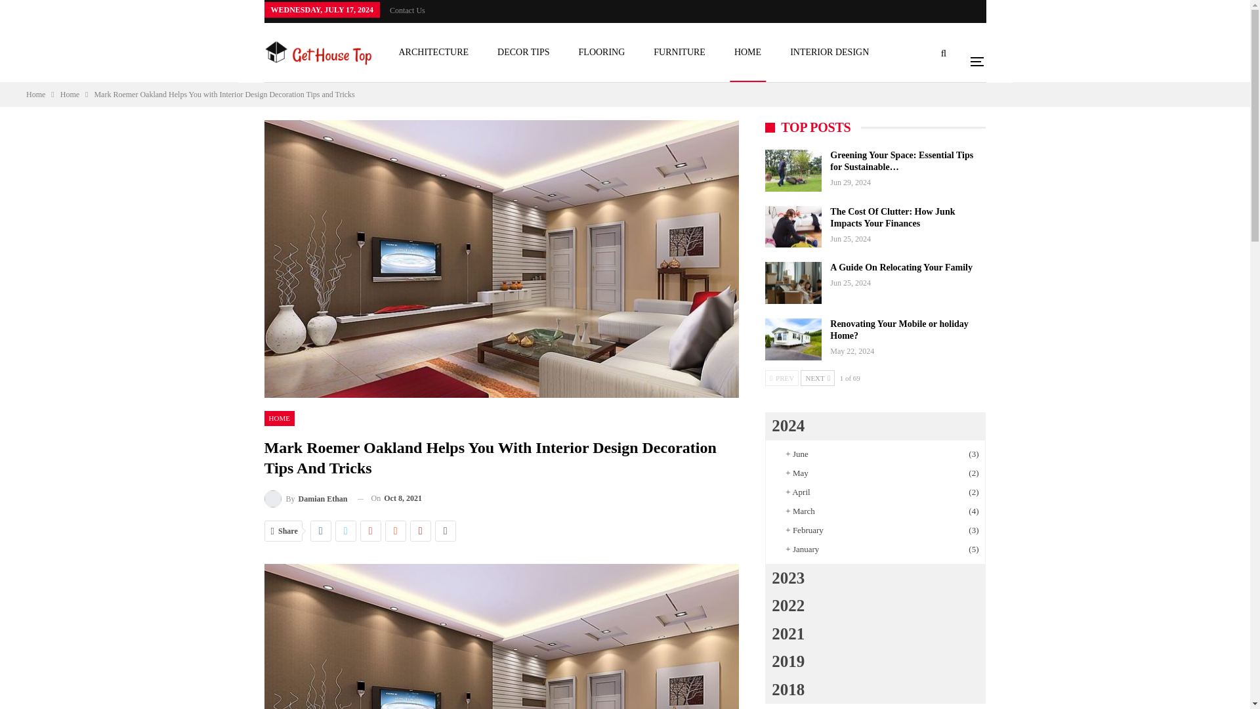 The image size is (1260, 709). What do you see at coordinates (305, 499) in the screenshot?
I see `By Damian Ethan` at bounding box center [305, 499].